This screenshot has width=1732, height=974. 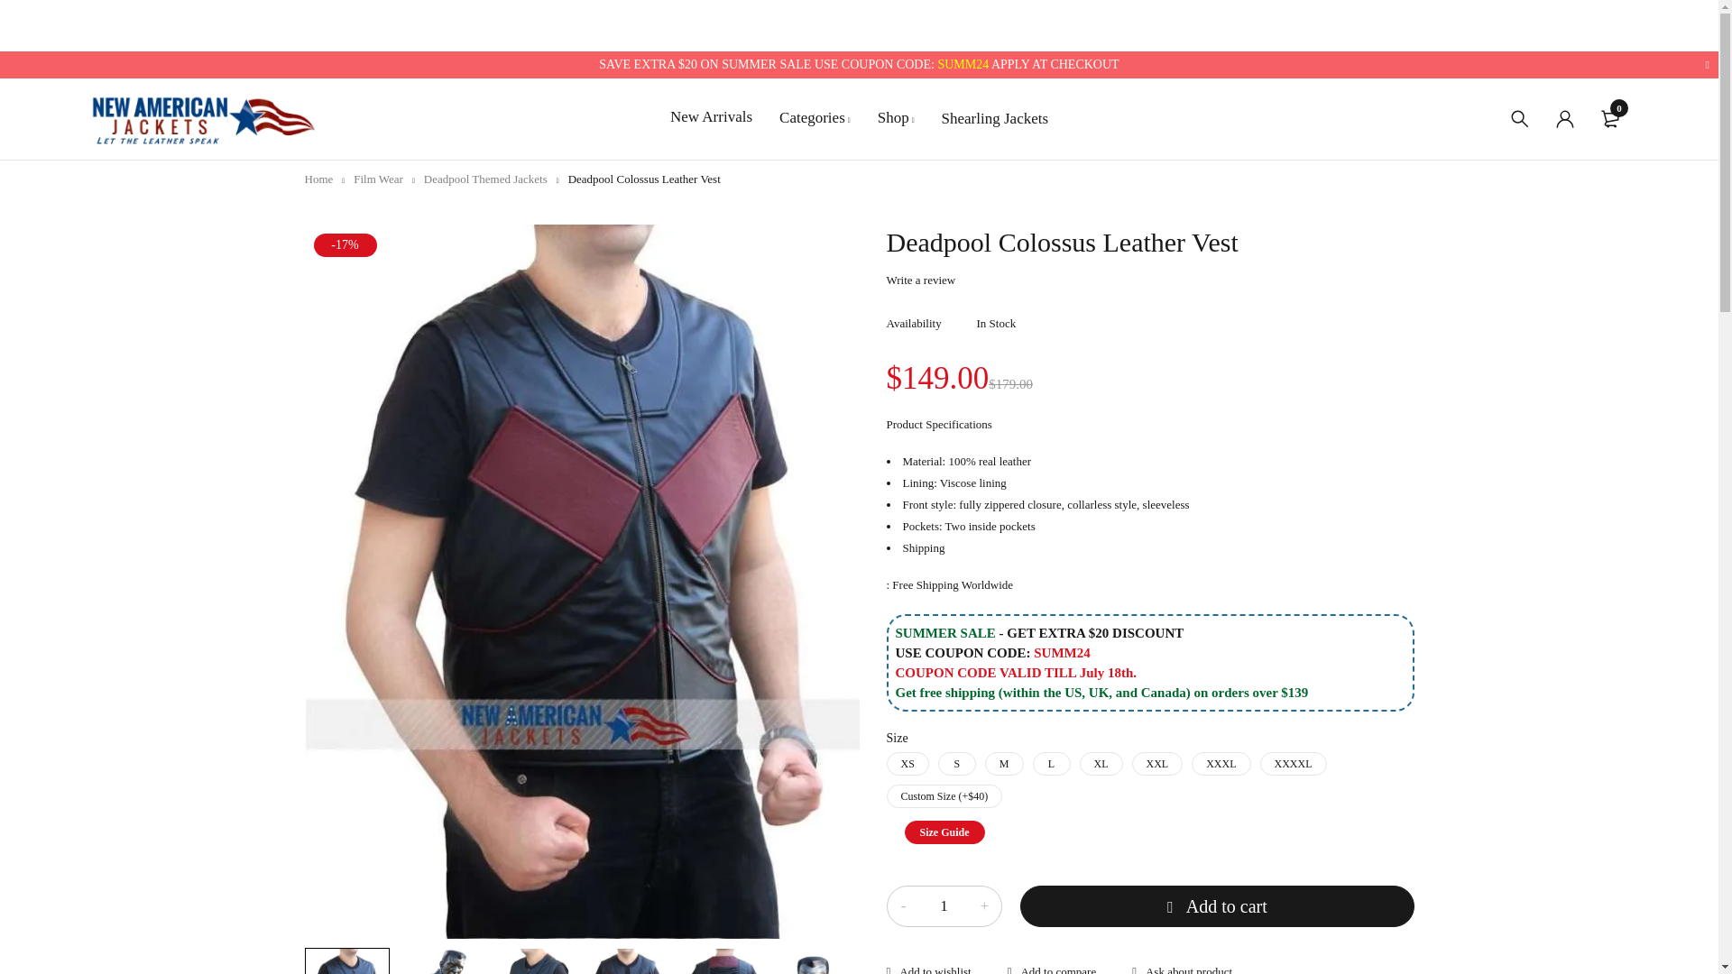 I want to click on 1, so click(x=943, y=905).